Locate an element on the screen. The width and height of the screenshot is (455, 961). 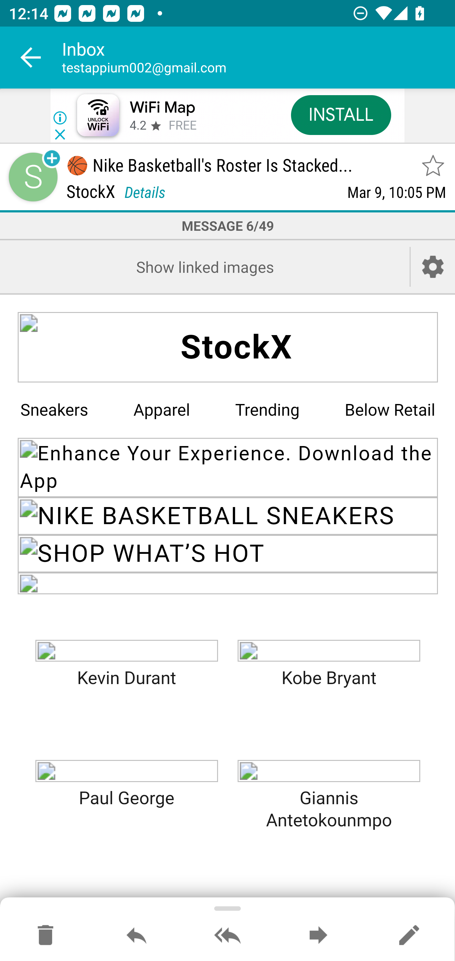
INSTALL is located at coordinates (341, 114).